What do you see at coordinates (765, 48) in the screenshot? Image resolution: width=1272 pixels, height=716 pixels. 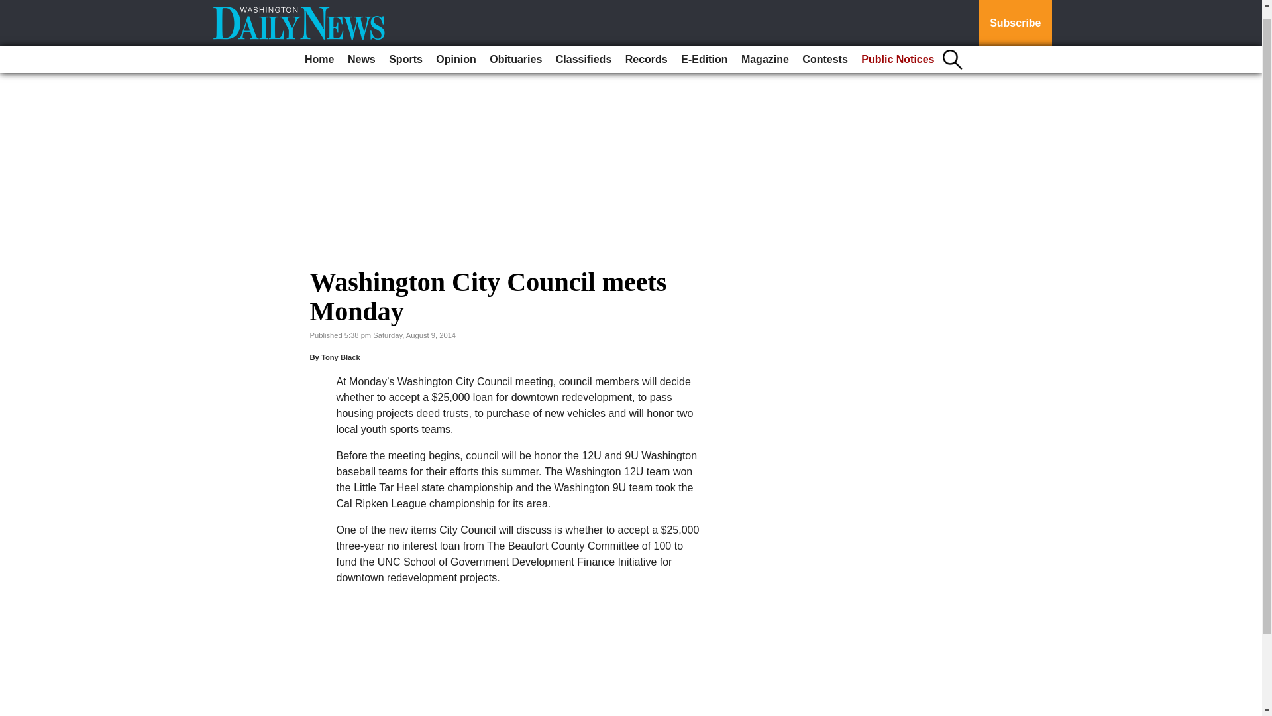 I see `Magazine` at bounding box center [765, 48].